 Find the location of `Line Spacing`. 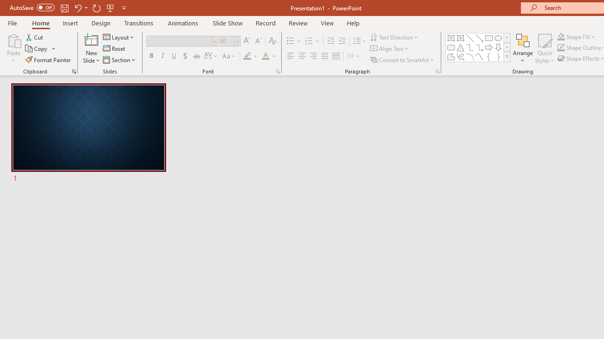

Line Spacing is located at coordinates (360, 41).